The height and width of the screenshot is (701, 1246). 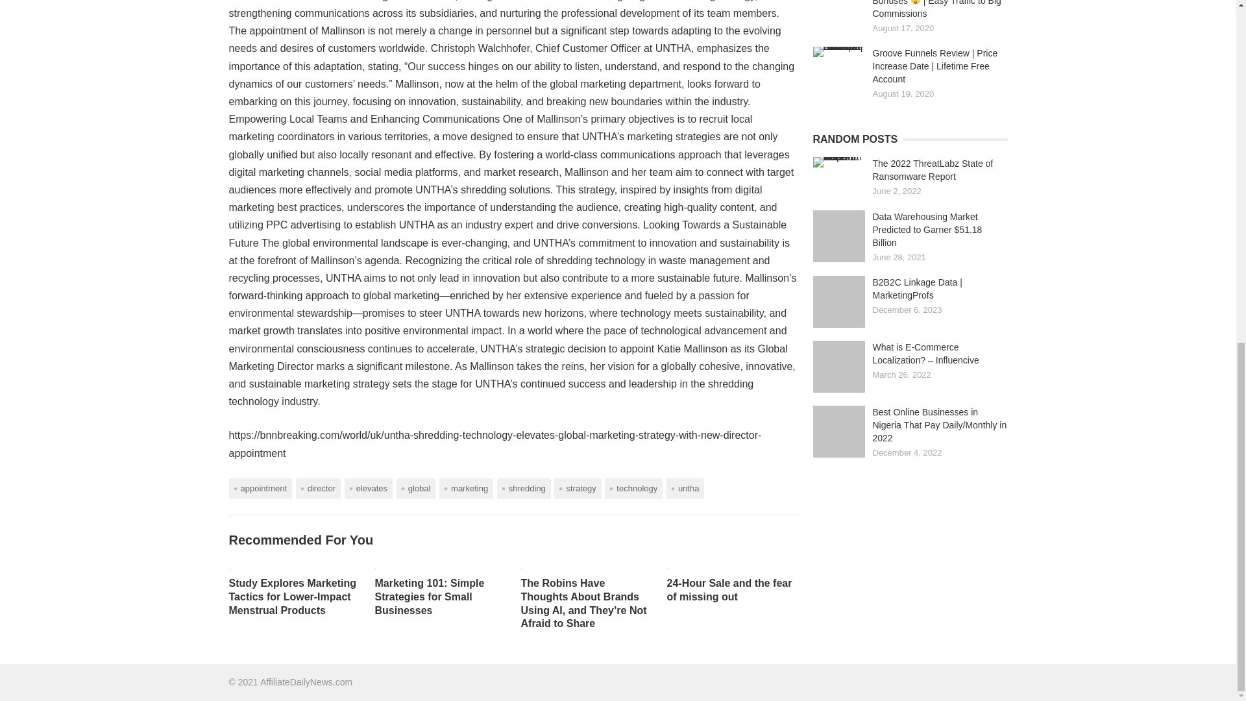 I want to click on appointment, so click(x=260, y=488).